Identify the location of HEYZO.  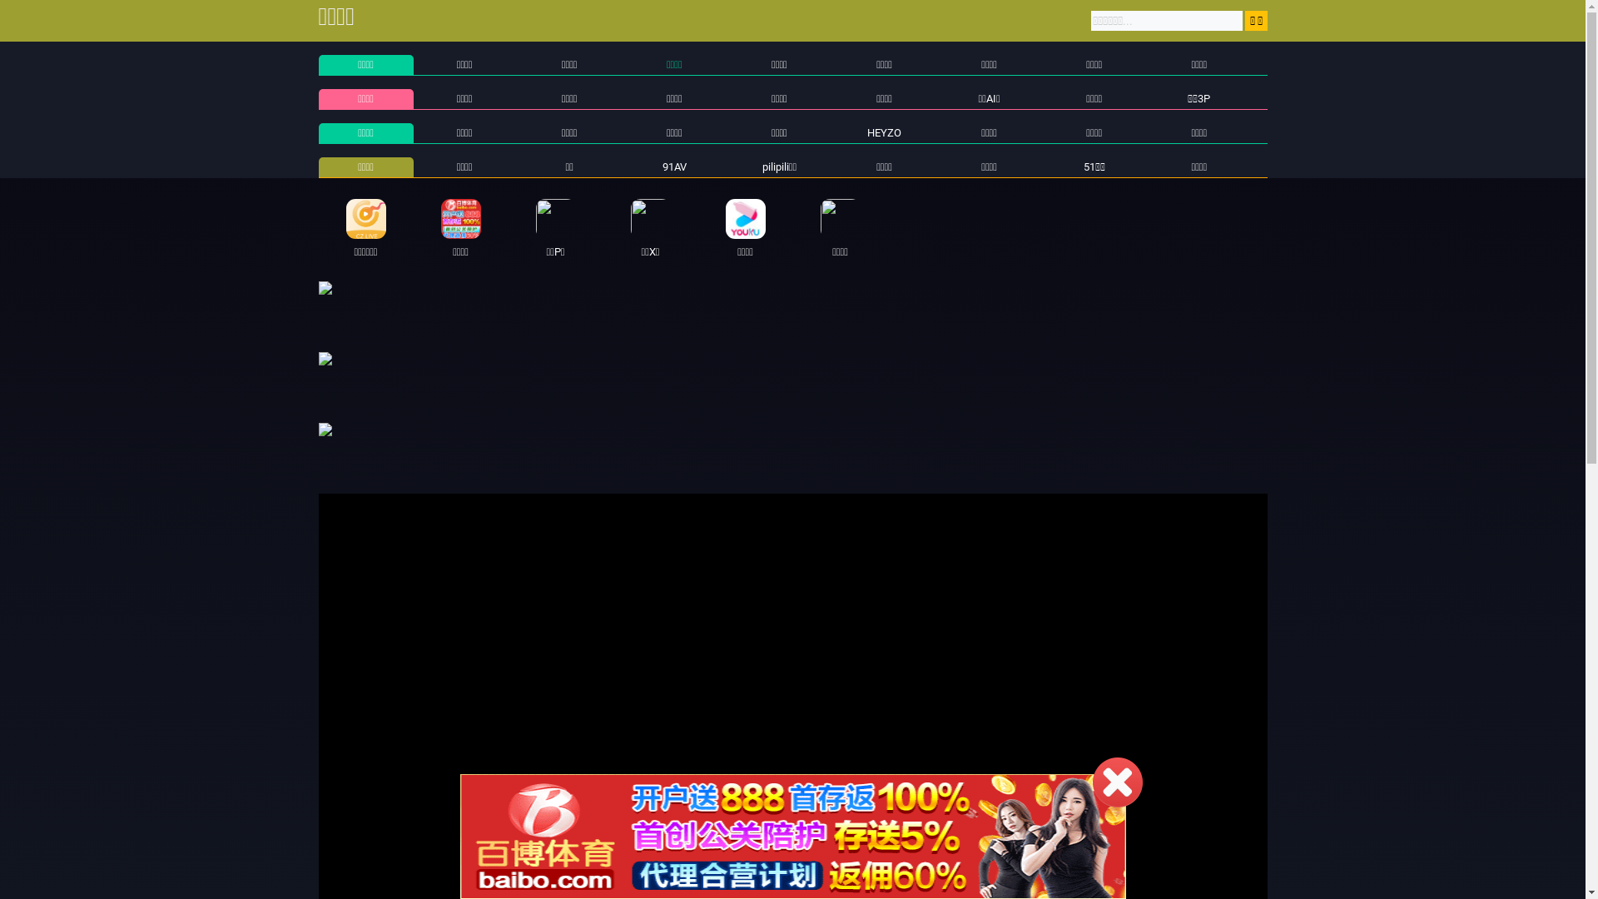
(884, 133).